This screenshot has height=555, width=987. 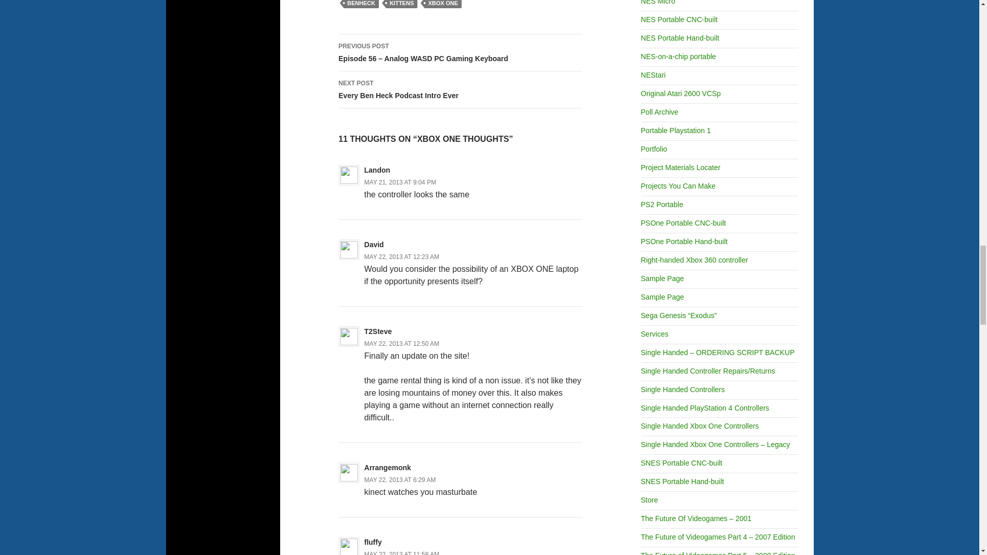 What do you see at coordinates (373, 542) in the screenshot?
I see `fluffy` at bounding box center [373, 542].